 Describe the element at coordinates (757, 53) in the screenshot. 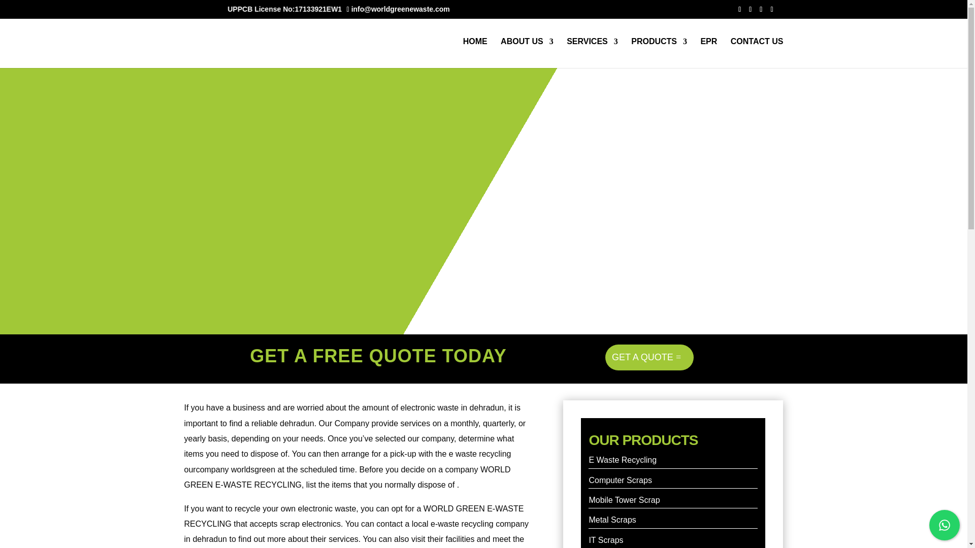

I see `CONTACT US` at that location.